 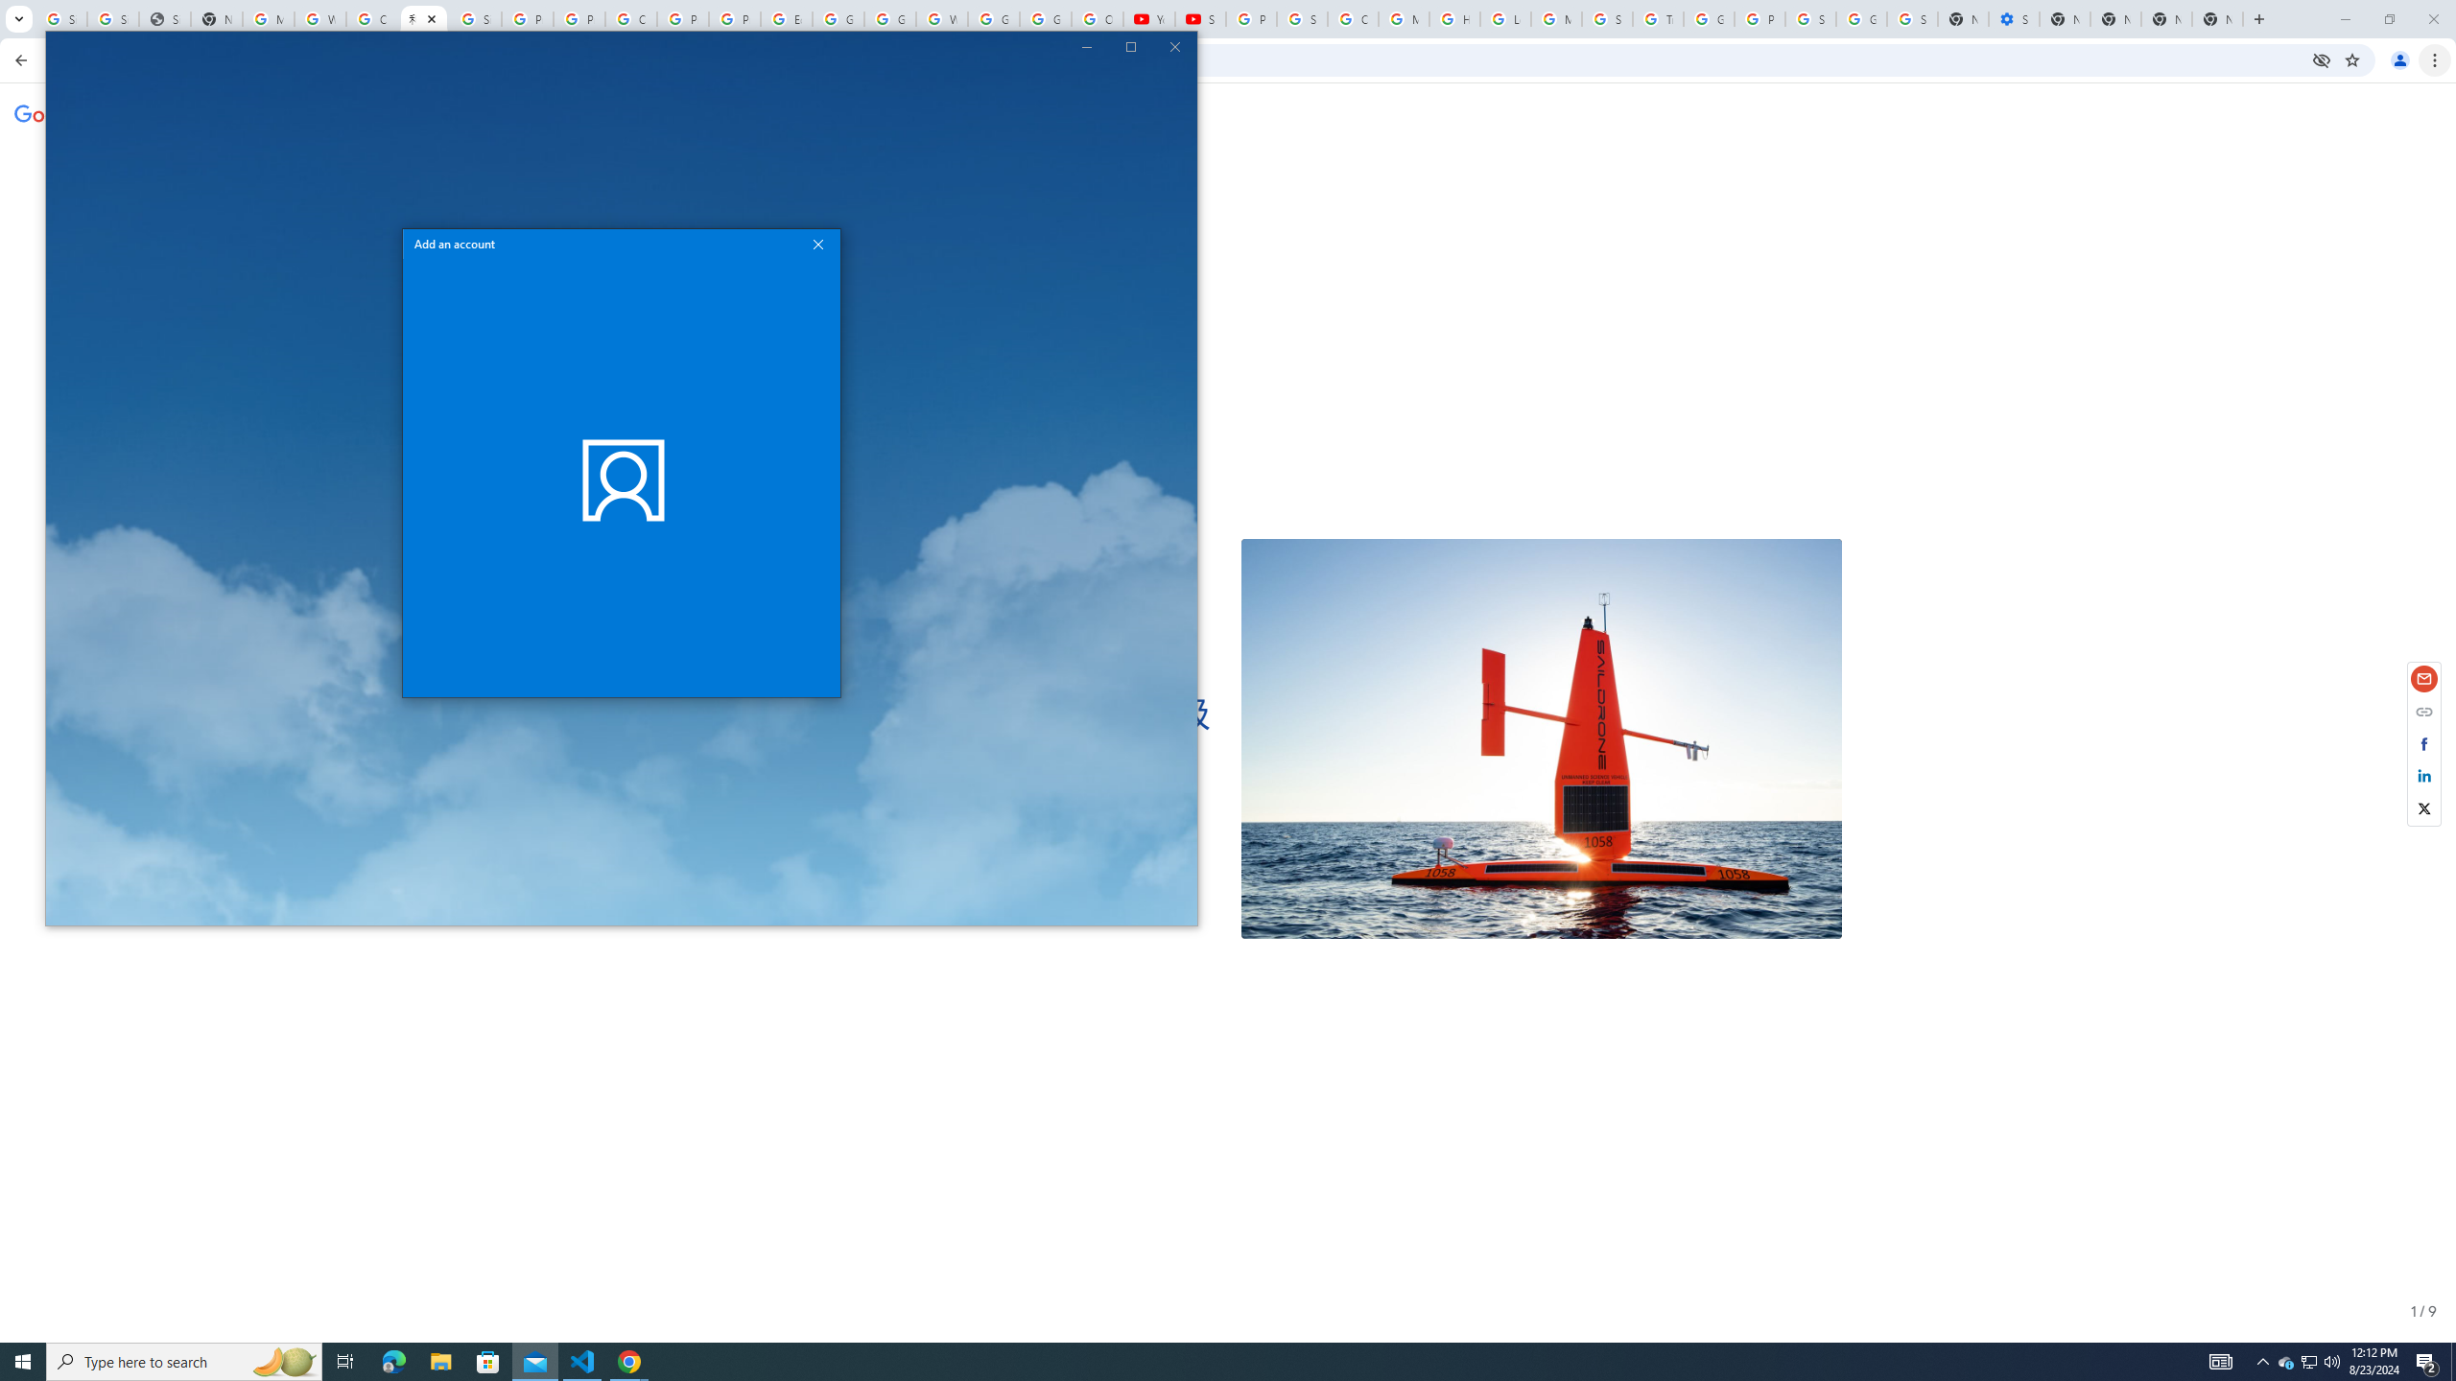 I want to click on Q2790: 100%, so click(x=2331, y=1362).